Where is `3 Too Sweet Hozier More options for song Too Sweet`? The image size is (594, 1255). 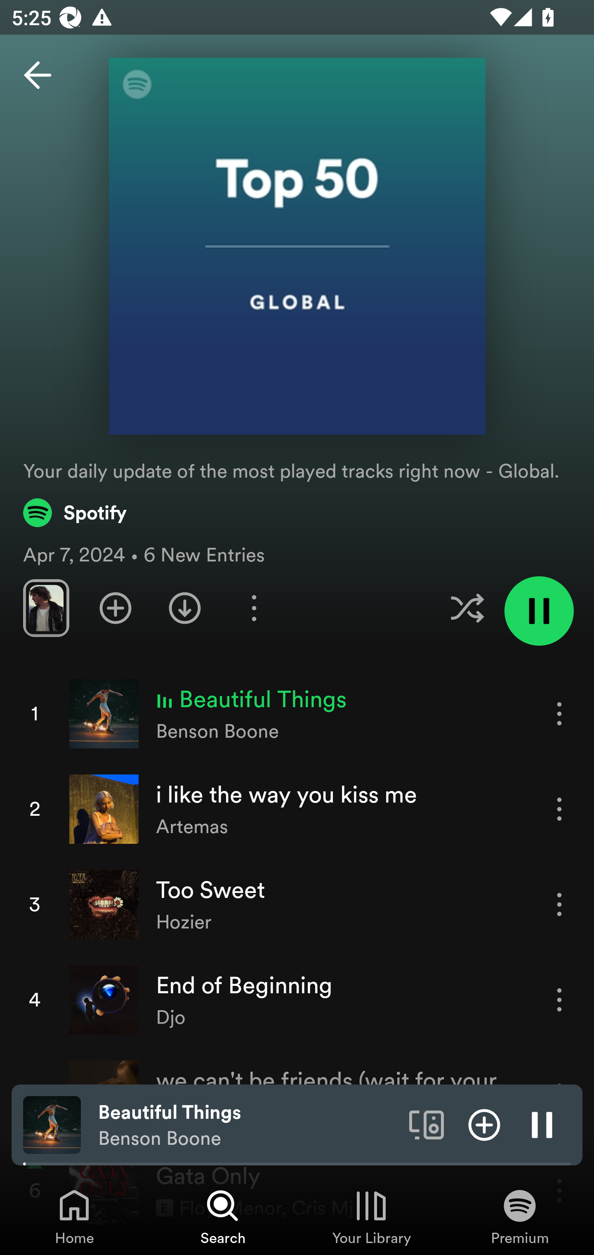
3 Too Sweet Hozier More options for song Too Sweet is located at coordinates (297, 905).